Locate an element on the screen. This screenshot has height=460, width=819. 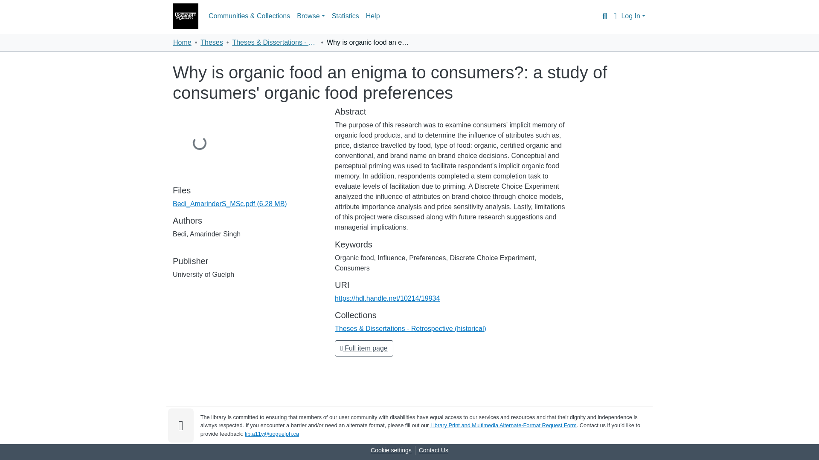
Submit search is located at coordinates (602, 16).